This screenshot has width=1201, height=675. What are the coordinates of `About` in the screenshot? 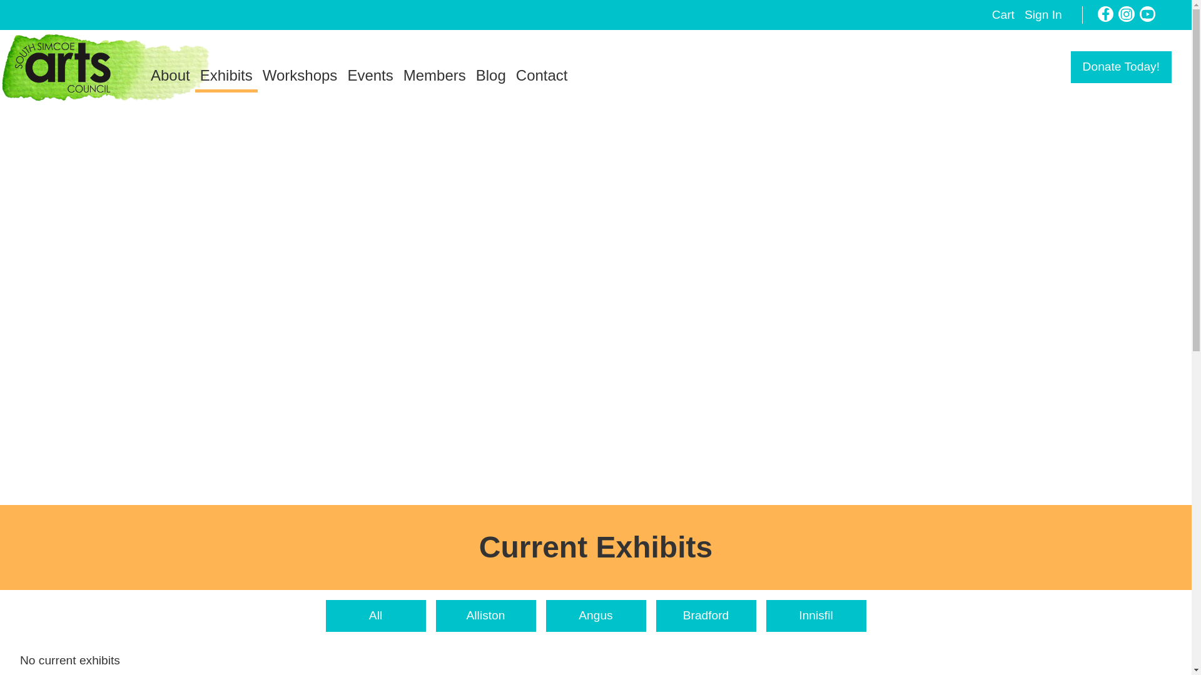 It's located at (170, 75).